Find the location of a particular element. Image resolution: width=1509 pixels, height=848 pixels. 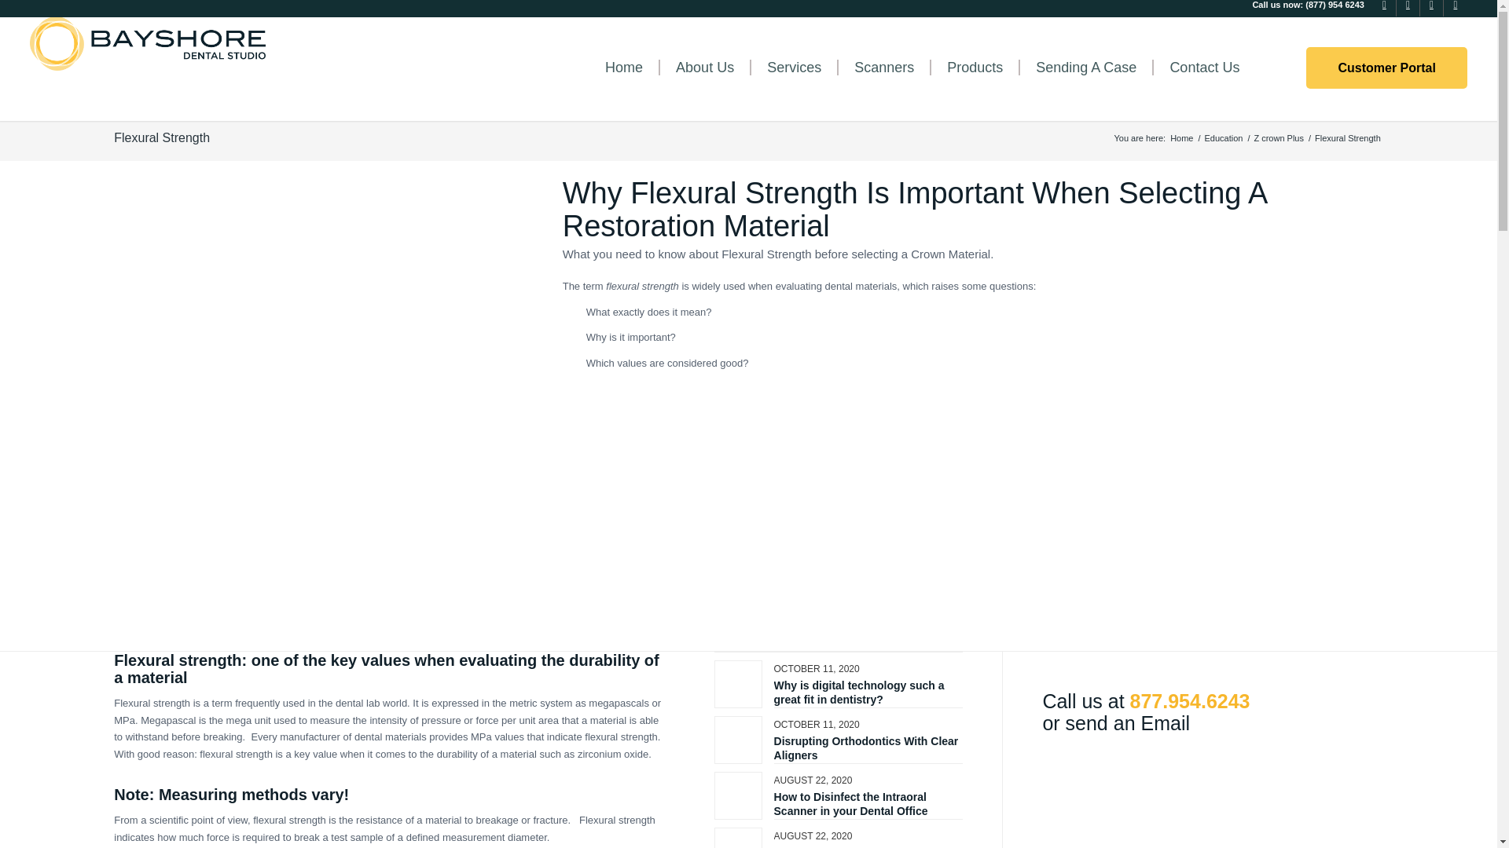

LinkedIn is located at coordinates (1408, 8).